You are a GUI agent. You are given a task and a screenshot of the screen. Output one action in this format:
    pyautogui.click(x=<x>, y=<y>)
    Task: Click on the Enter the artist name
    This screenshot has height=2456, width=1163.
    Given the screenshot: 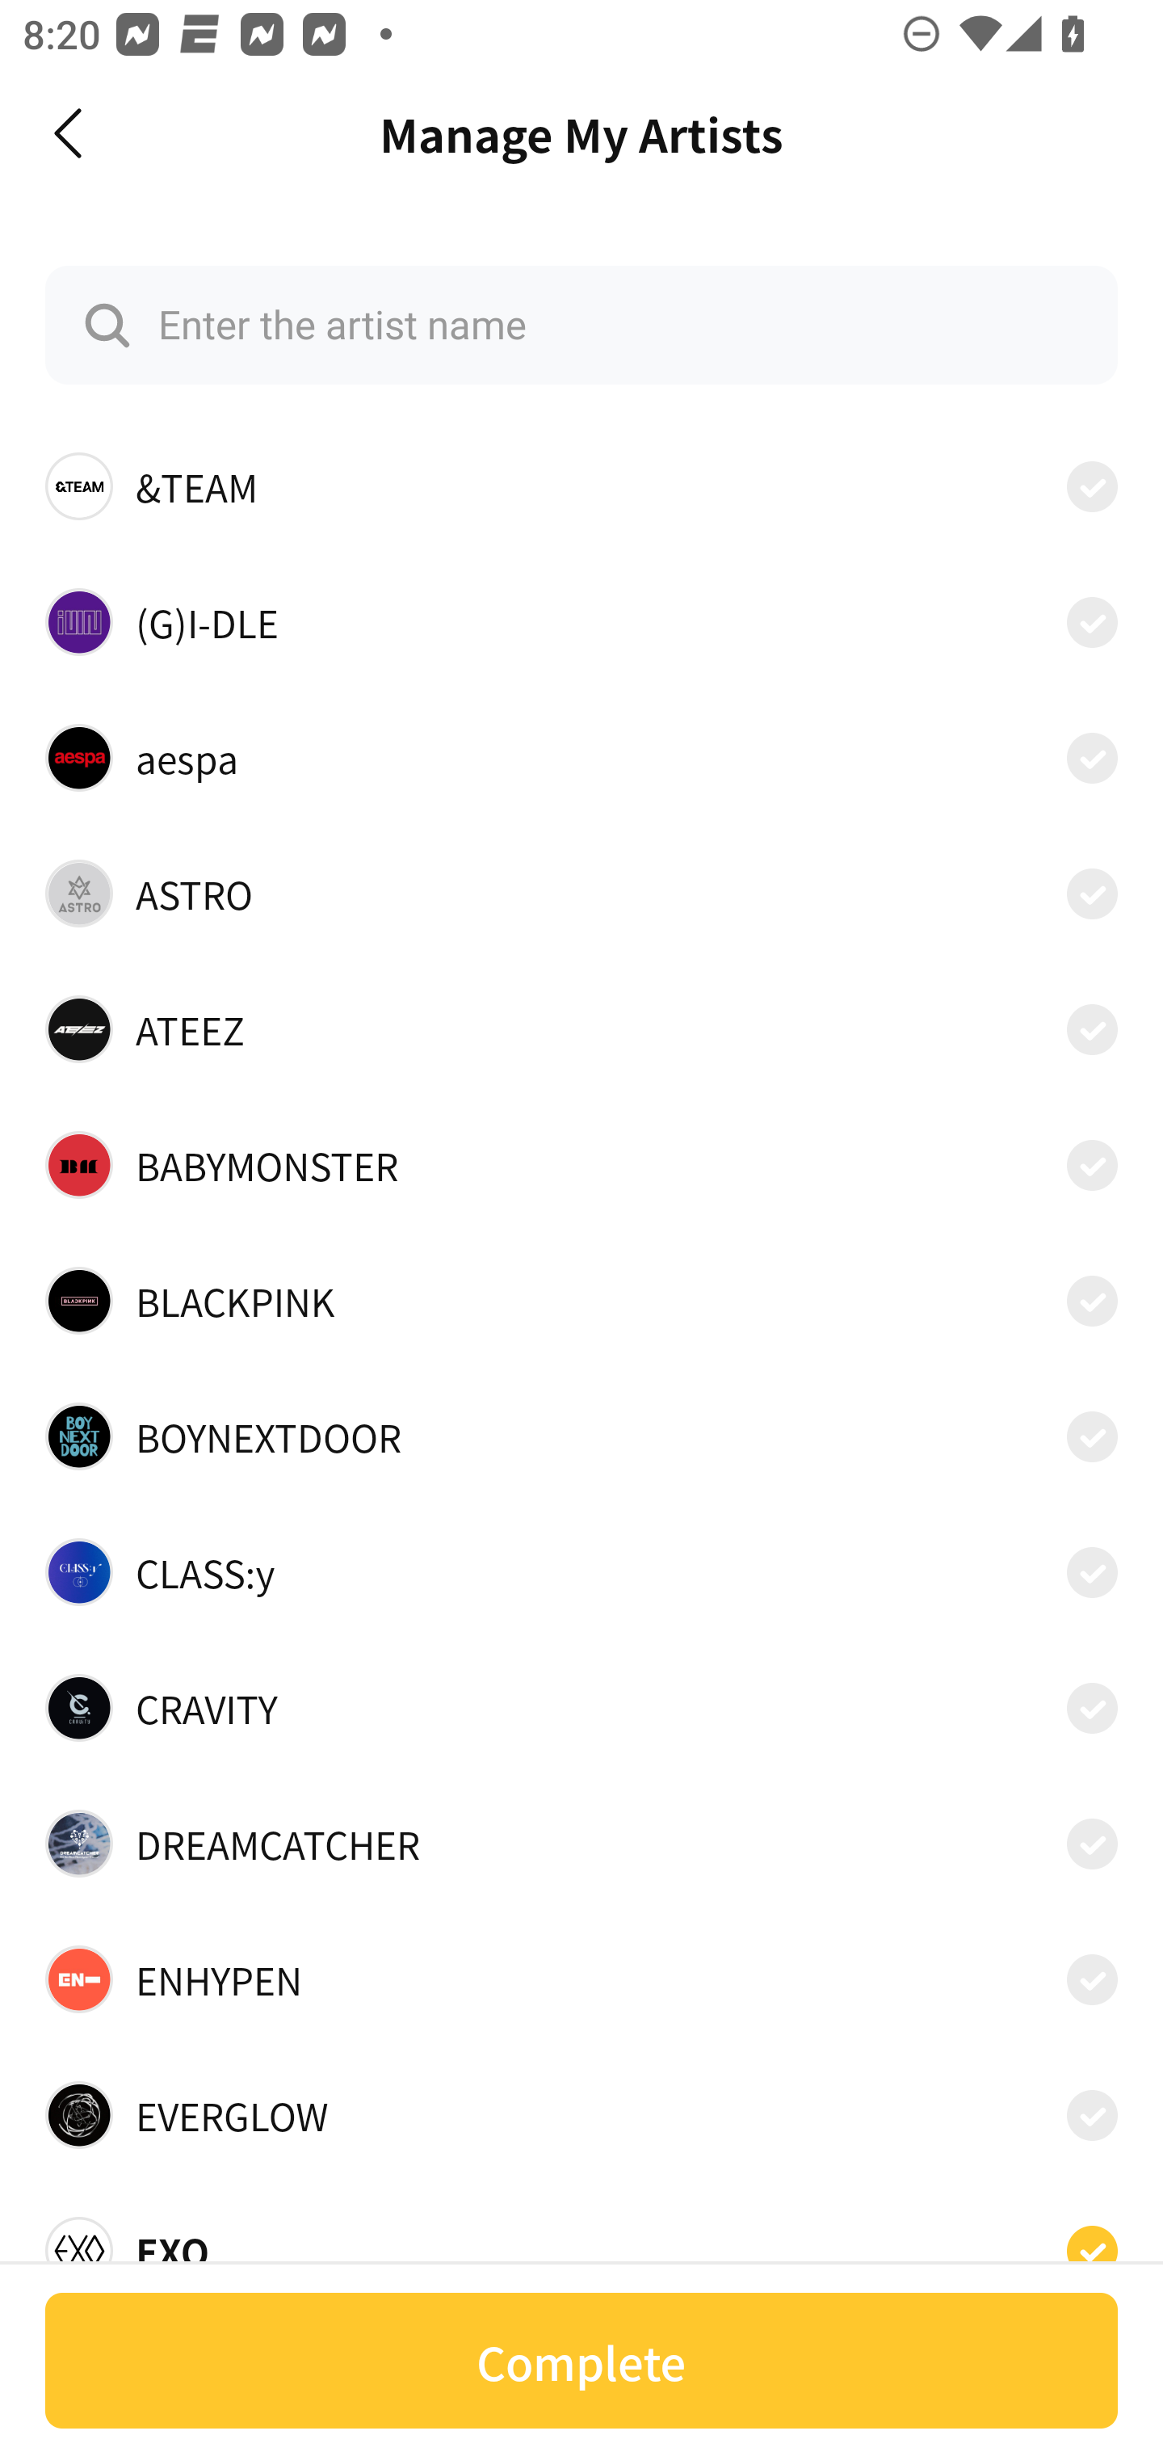 What is the action you would take?
    pyautogui.click(x=581, y=325)
    